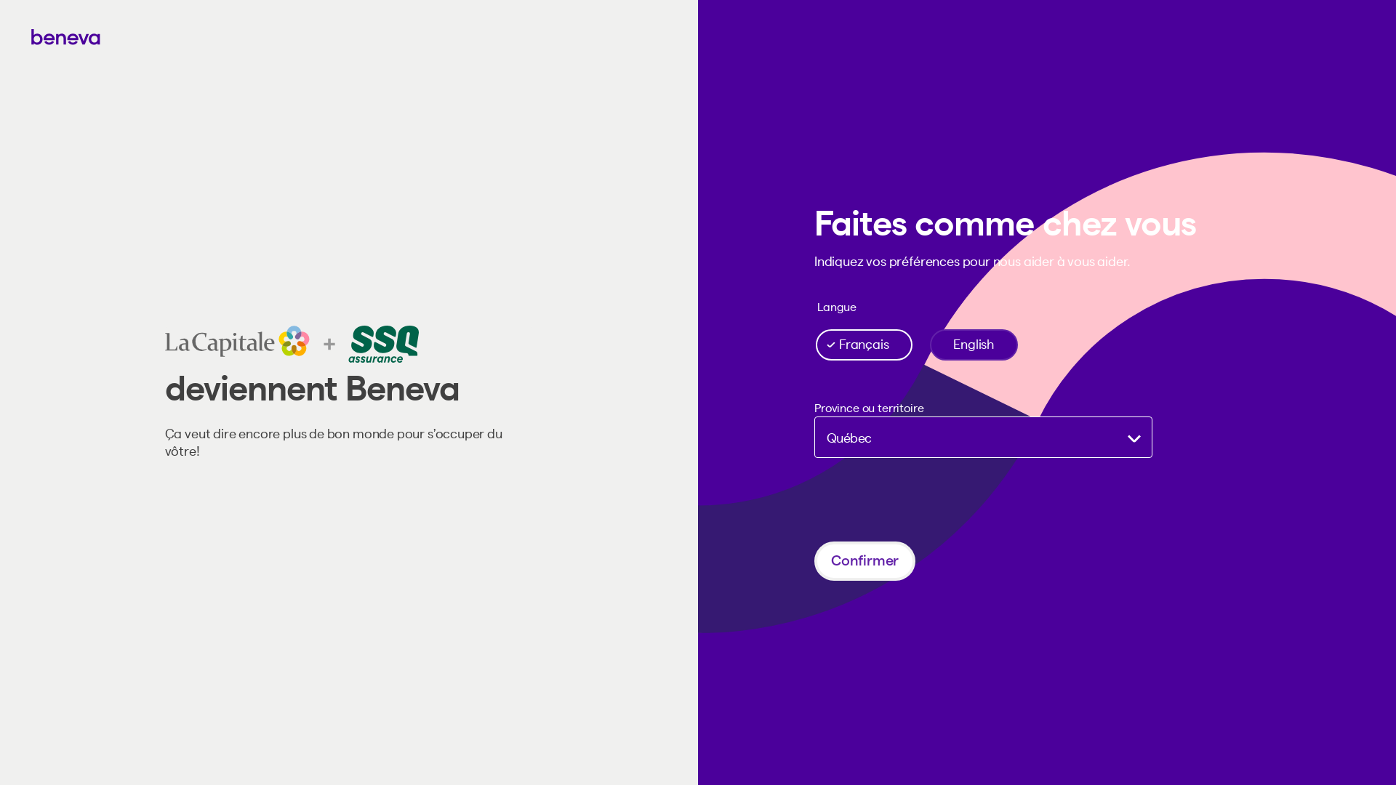  I want to click on Ouvrir le menu, so click(45, 38).